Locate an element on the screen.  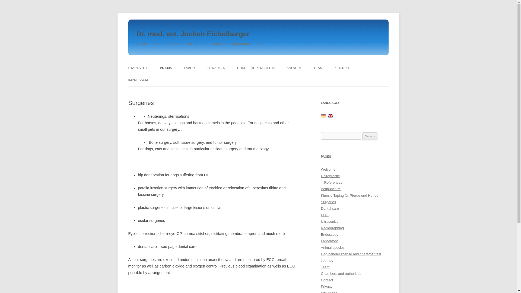
Welcome is located at coordinates (328, 169).